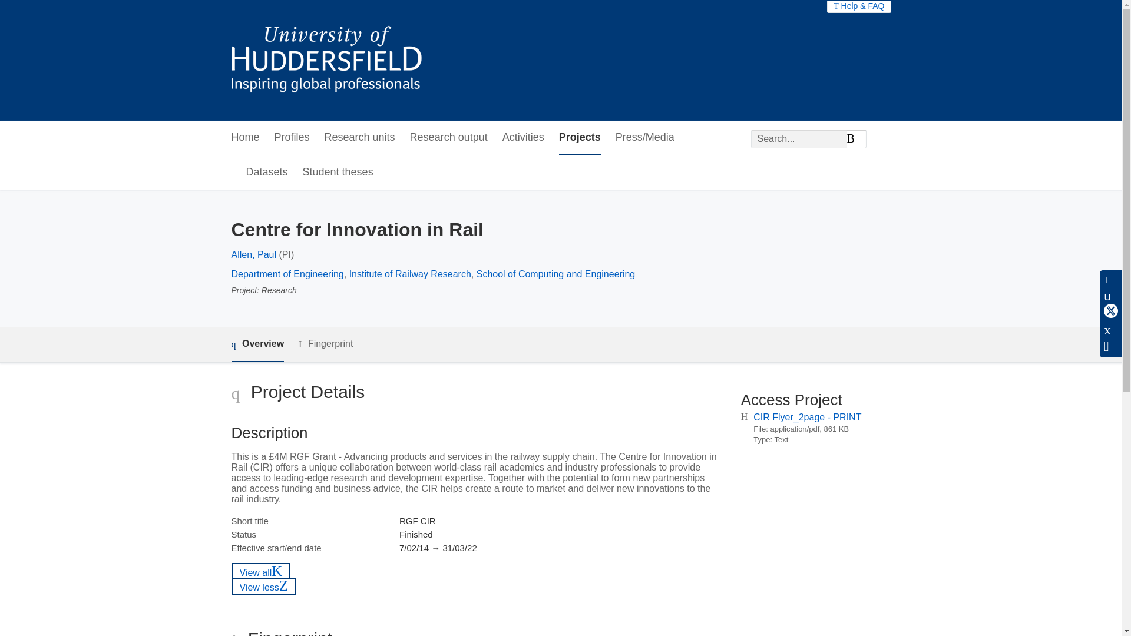 Image resolution: width=1131 pixels, height=636 pixels. Describe the element at coordinates (338, 172) in the screenshot. I see `Student theses` at that location.